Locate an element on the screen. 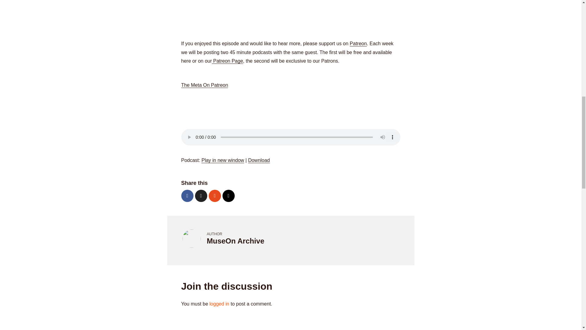 The height and width of the screenshot is (330, 586). logged in is located at coordinates (219, 304).